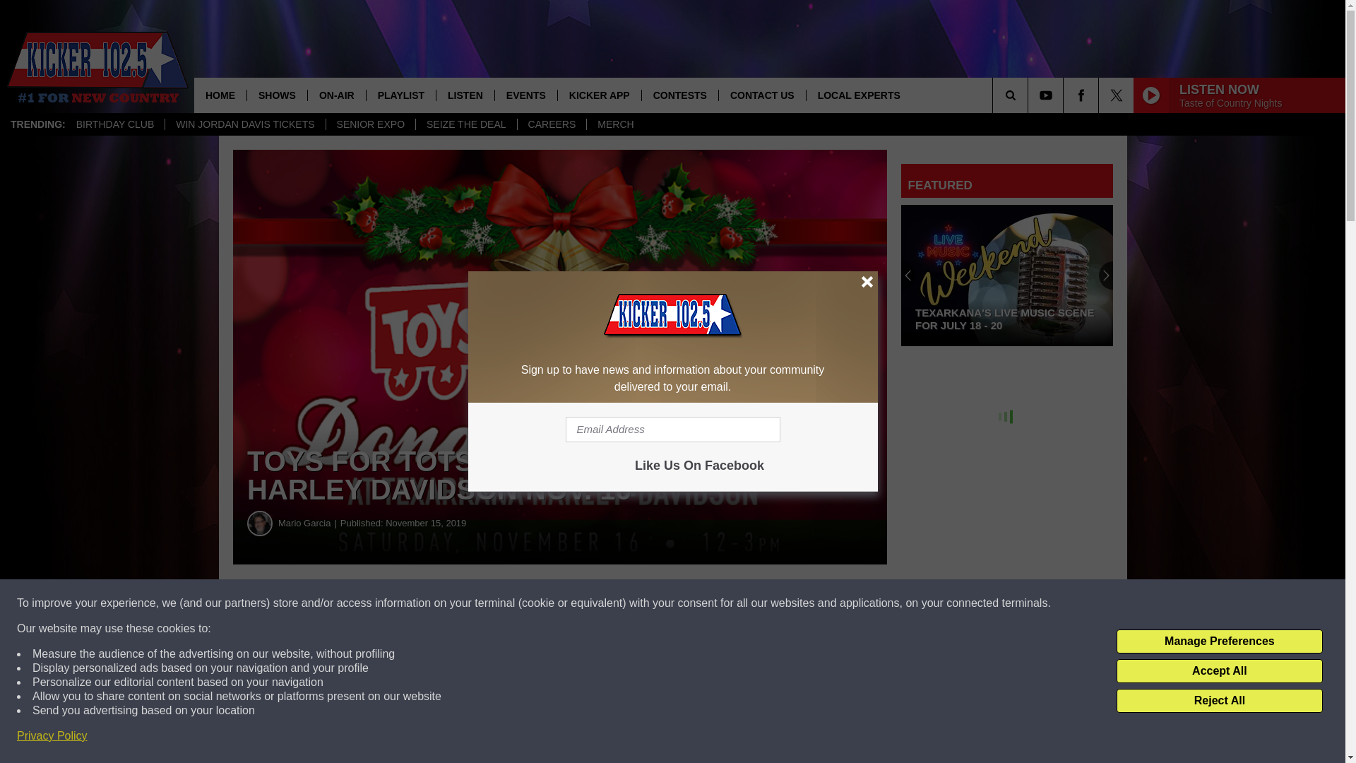 The width and height of the screenshot is (1356, 763). I want to click on SEIZE THE DEAL, so click(465, 124).